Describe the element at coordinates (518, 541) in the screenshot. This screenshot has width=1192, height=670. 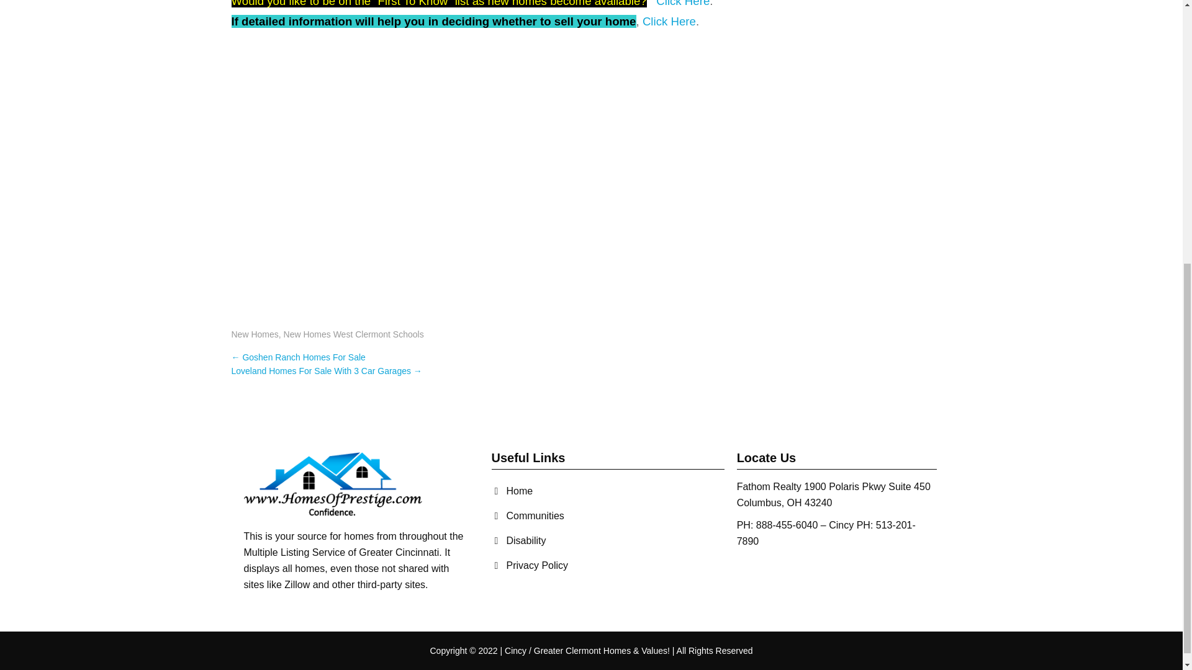
I see `Disability` at that location.